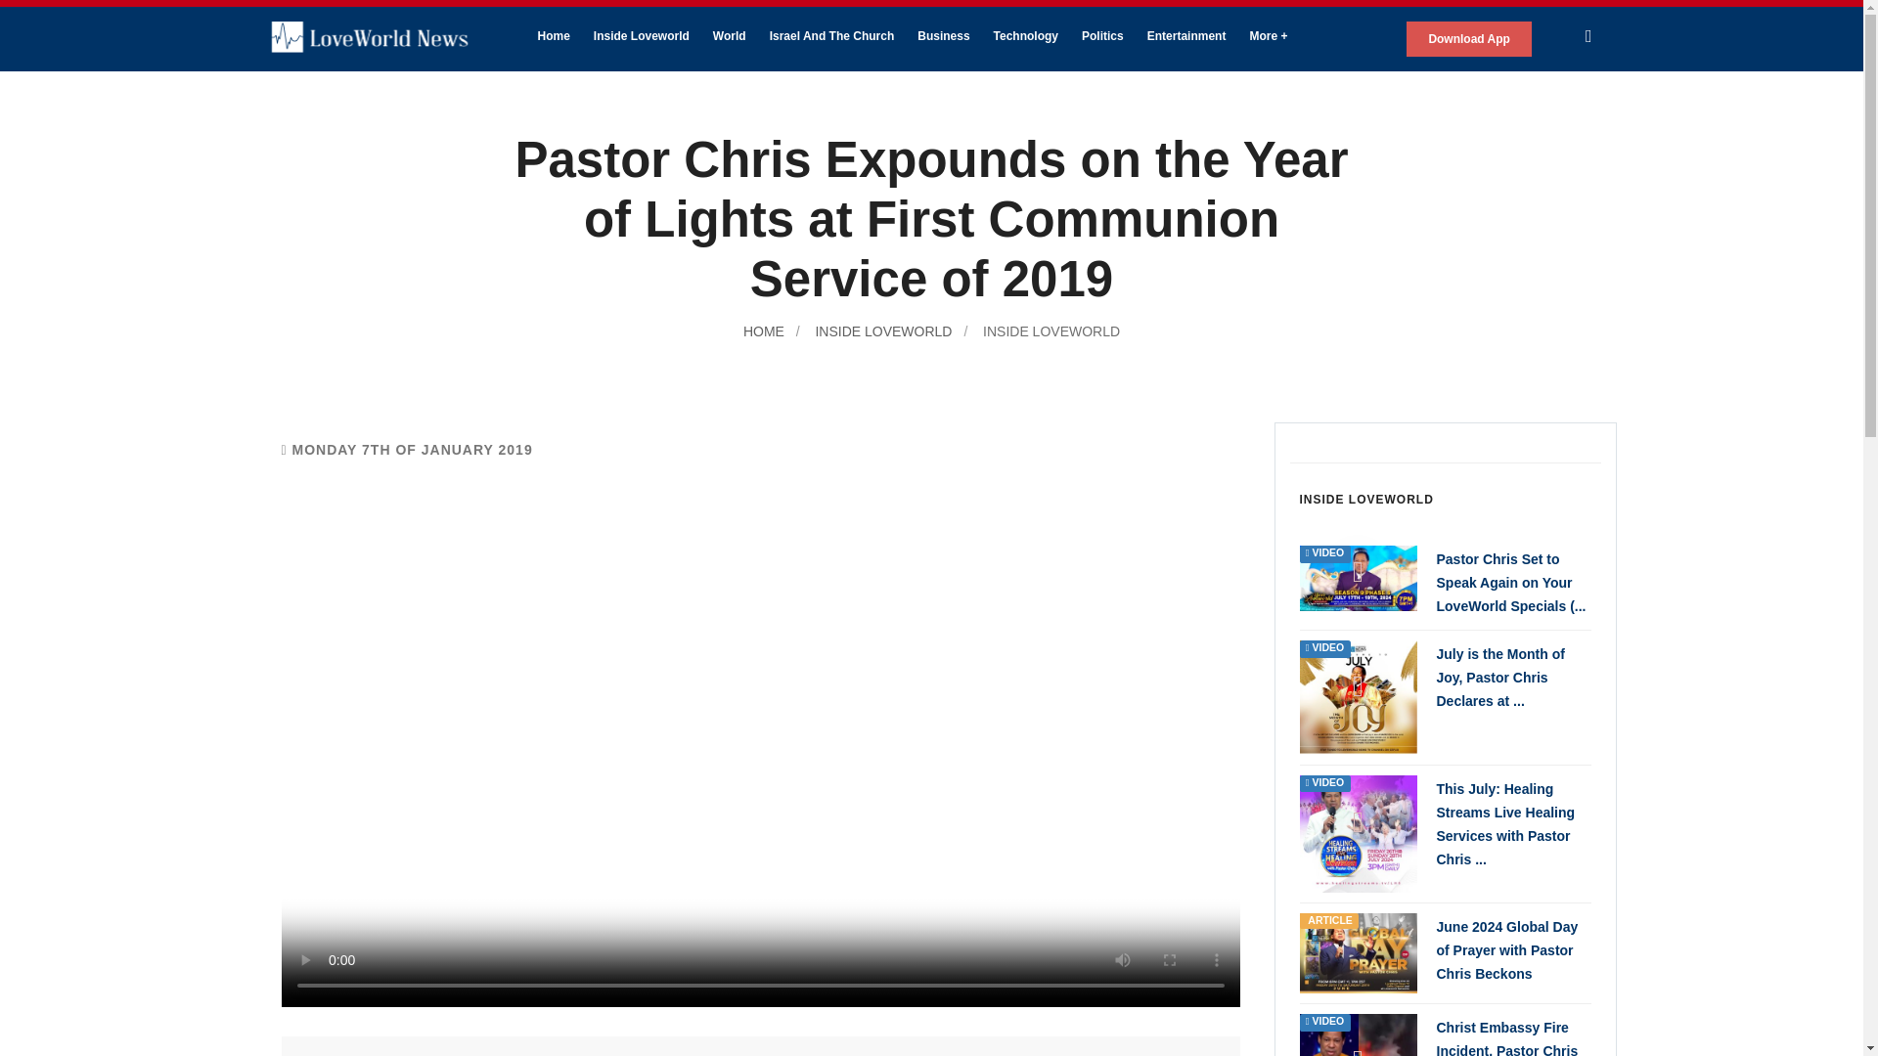 The image size is (1878, 1056). I want to click on Israel And The Church, so click(832, 35).